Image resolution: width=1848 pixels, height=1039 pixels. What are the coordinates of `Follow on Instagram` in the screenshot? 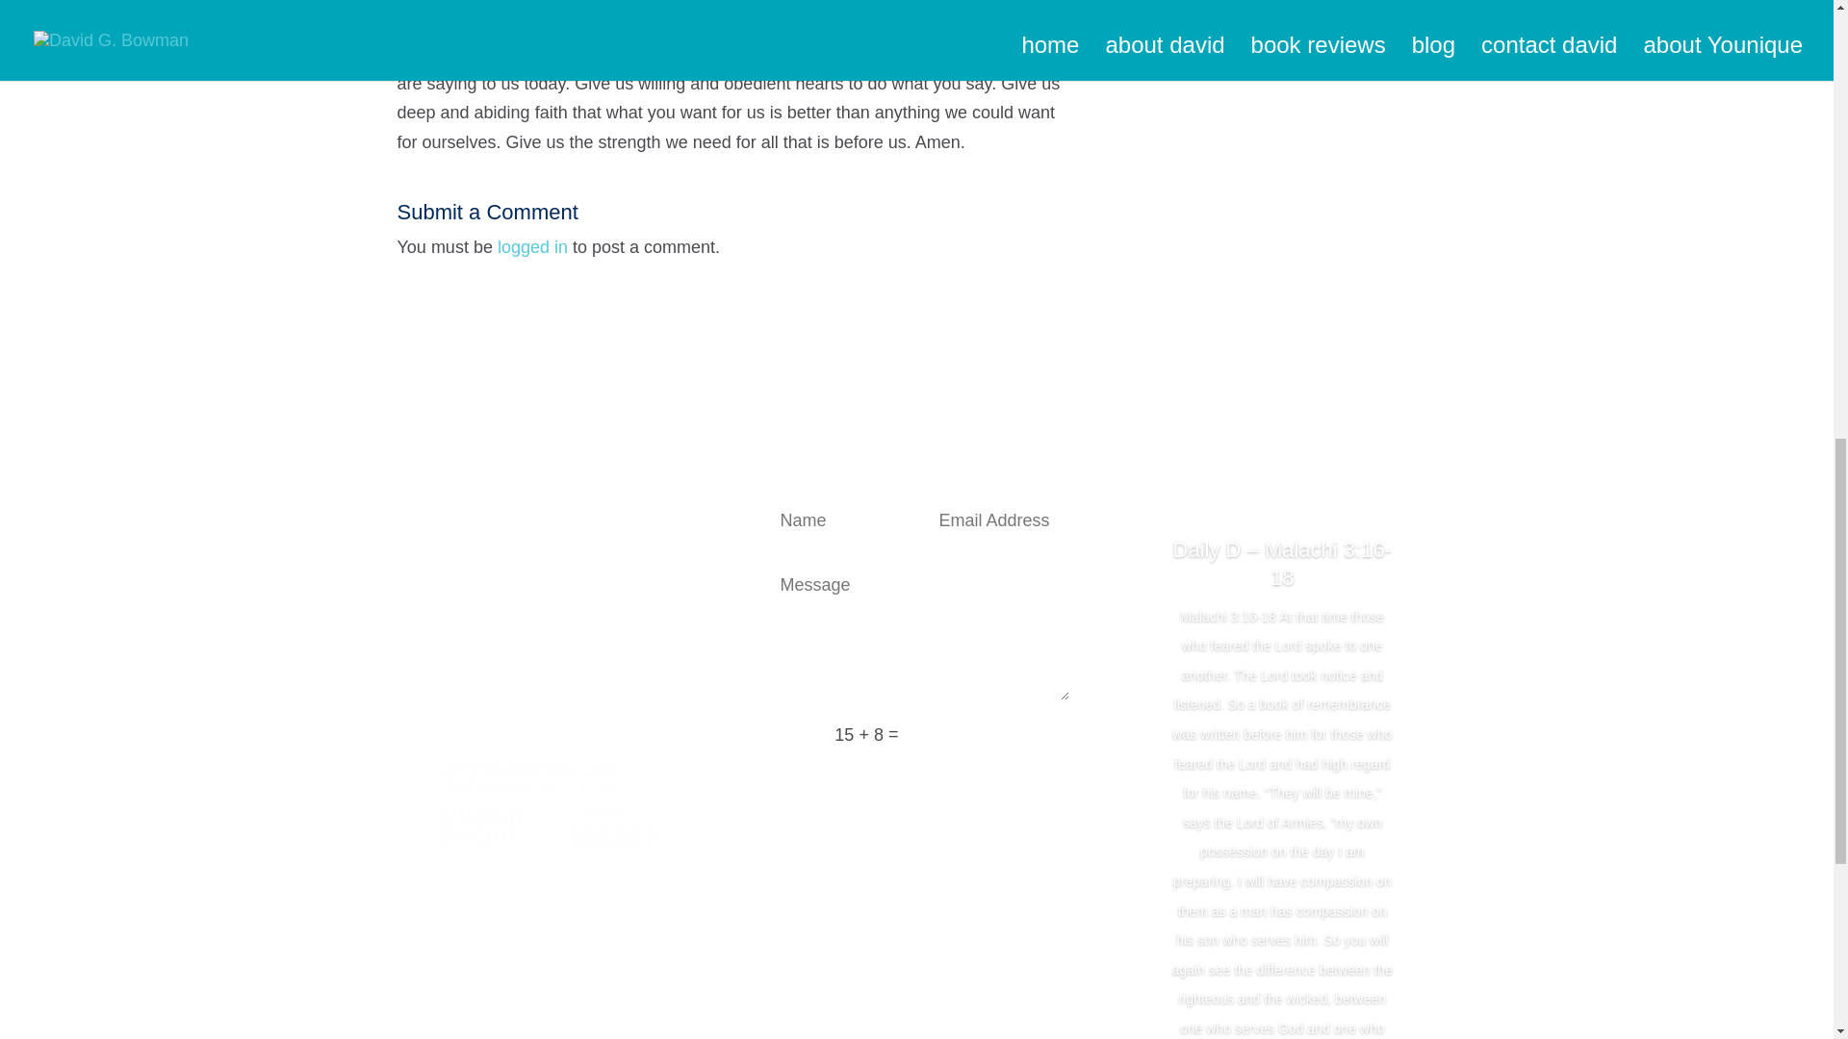 It's located at (599, 509).